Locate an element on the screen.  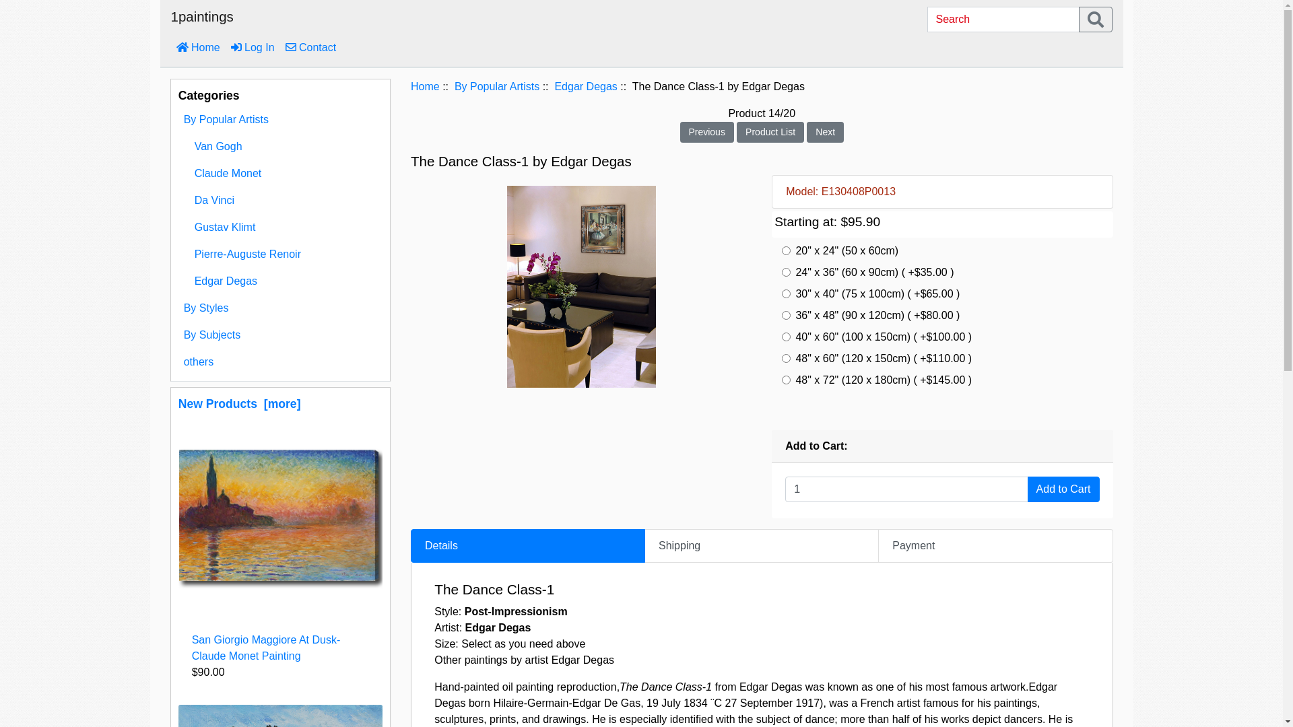
New Products  [more] is located at coordinates (240, 404).